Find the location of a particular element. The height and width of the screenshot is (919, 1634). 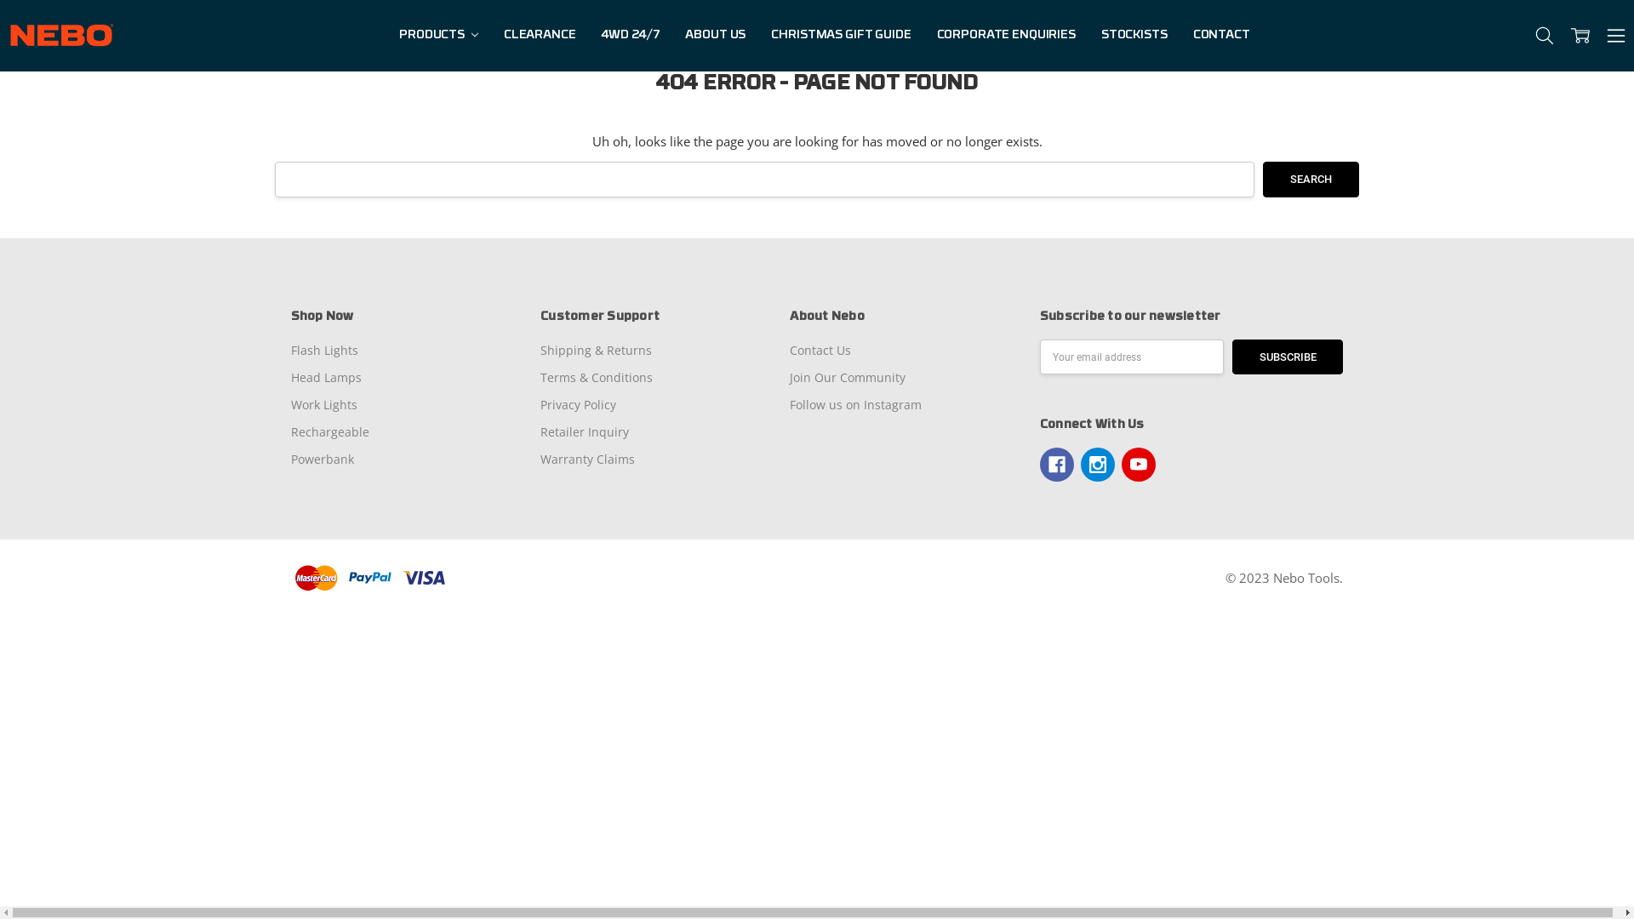

STOCKISTS is located at coordinates (1134, 36).